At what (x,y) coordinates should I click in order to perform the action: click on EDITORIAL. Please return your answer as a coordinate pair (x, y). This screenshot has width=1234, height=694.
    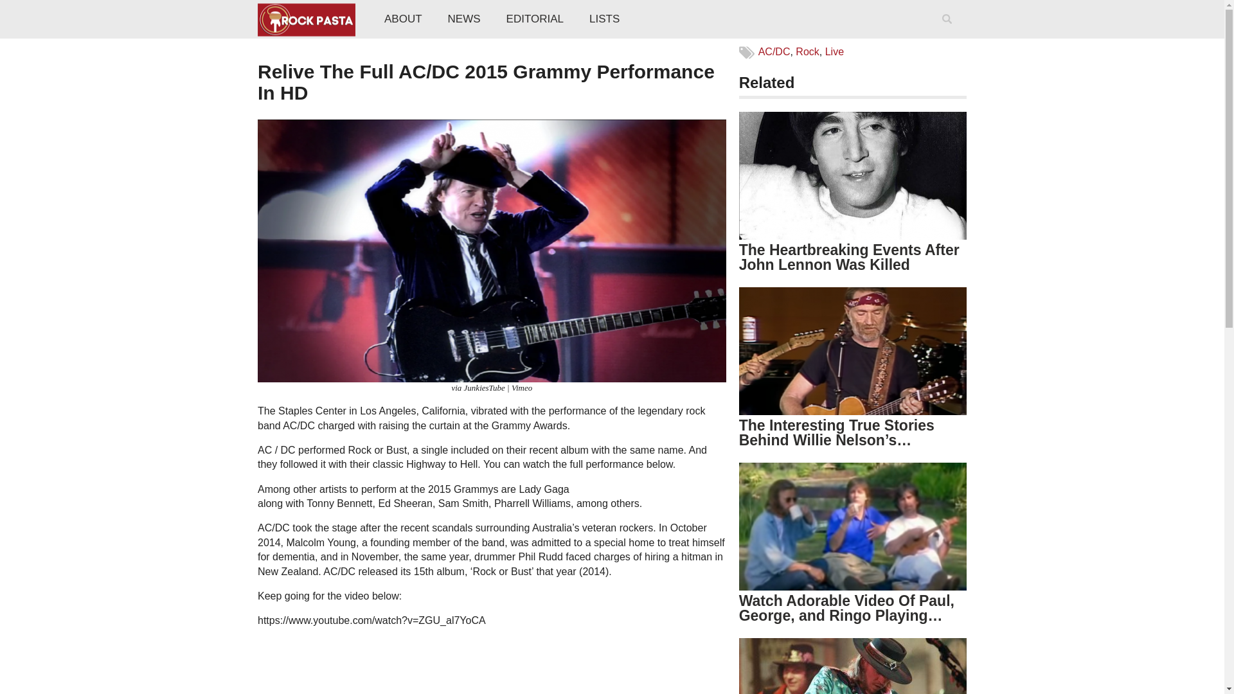
    Looking at the image, I should click on (535, 19).